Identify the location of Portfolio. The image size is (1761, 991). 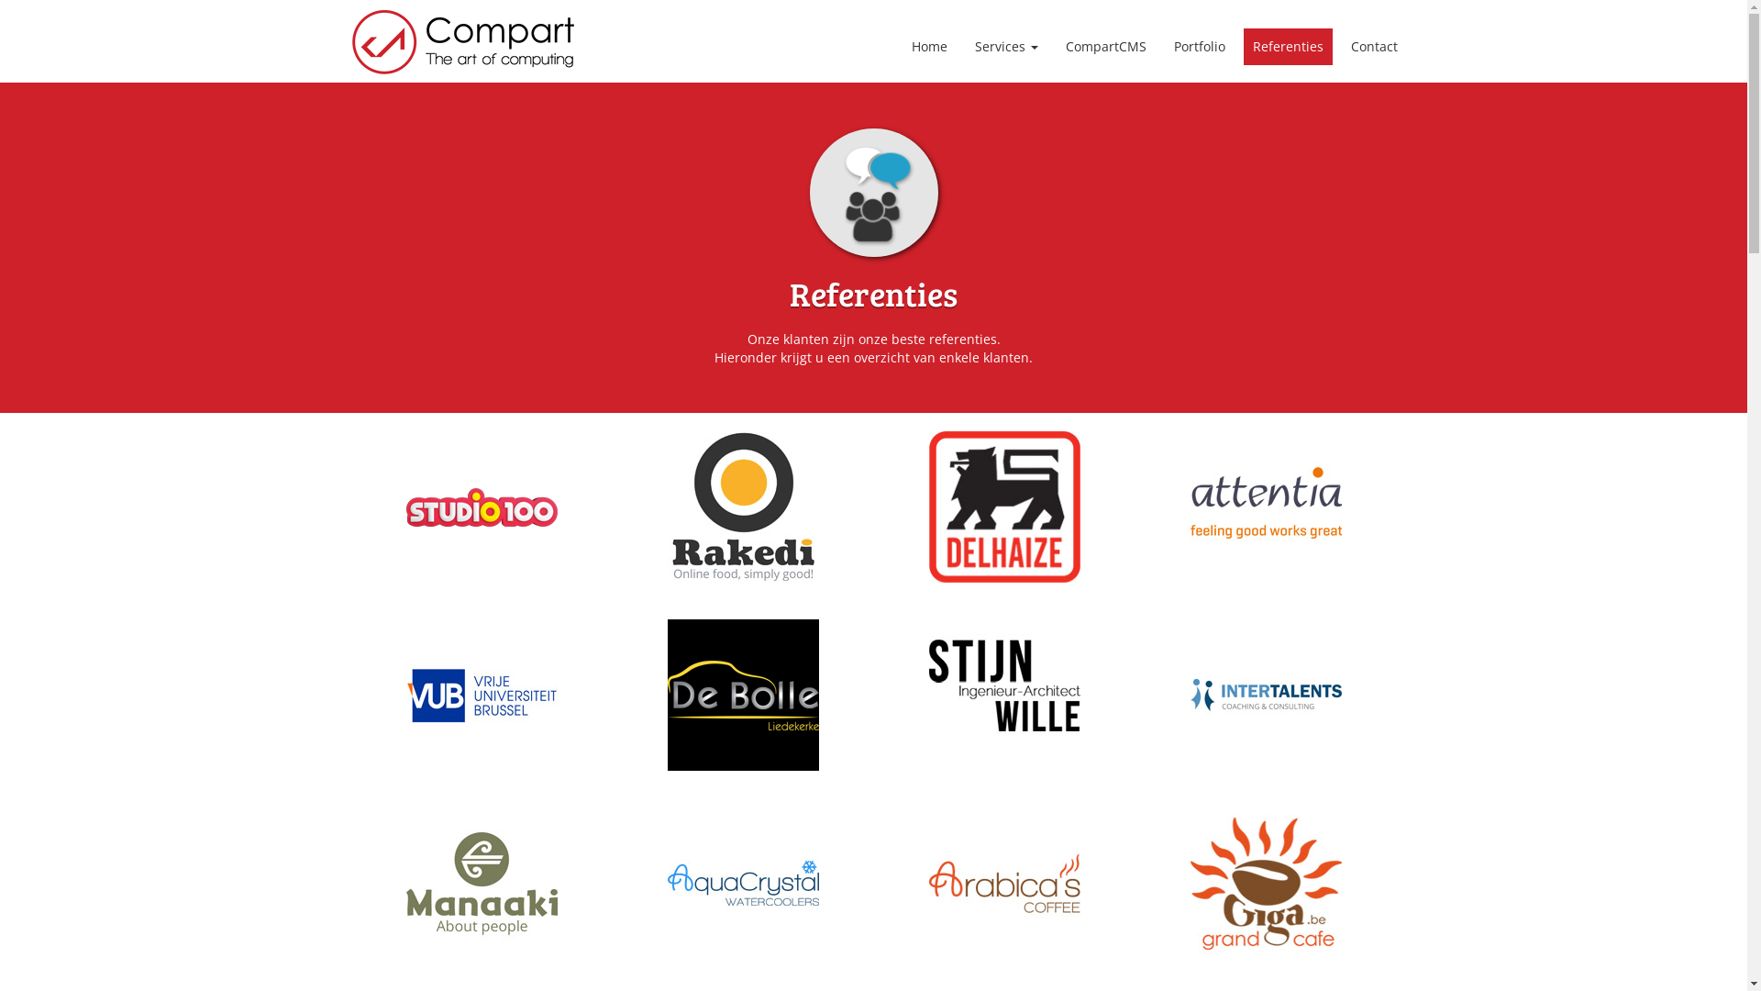
(1200, 47).